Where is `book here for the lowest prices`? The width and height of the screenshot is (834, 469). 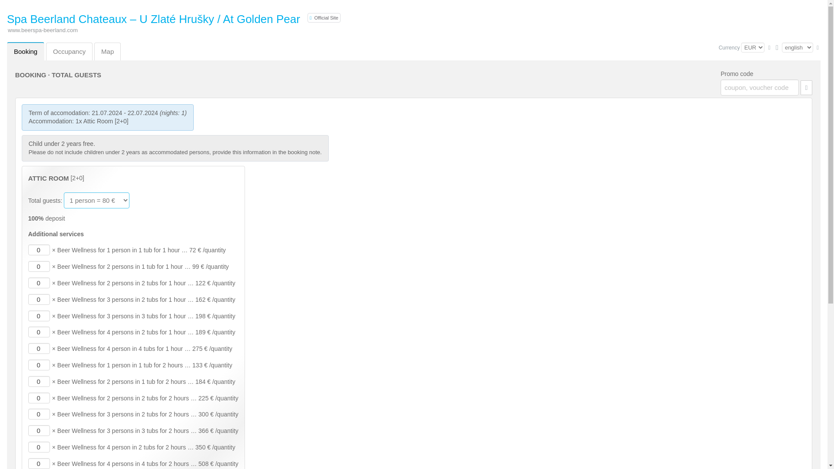 book here for the lowest prices is located at coordinates (324, 17).